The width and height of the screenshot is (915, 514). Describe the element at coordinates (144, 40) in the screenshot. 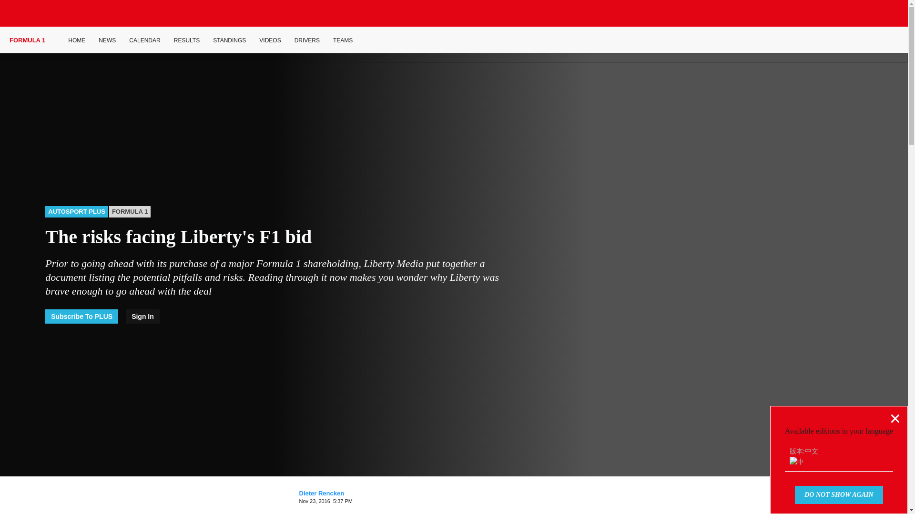

I see `CALENDAR` at that location.